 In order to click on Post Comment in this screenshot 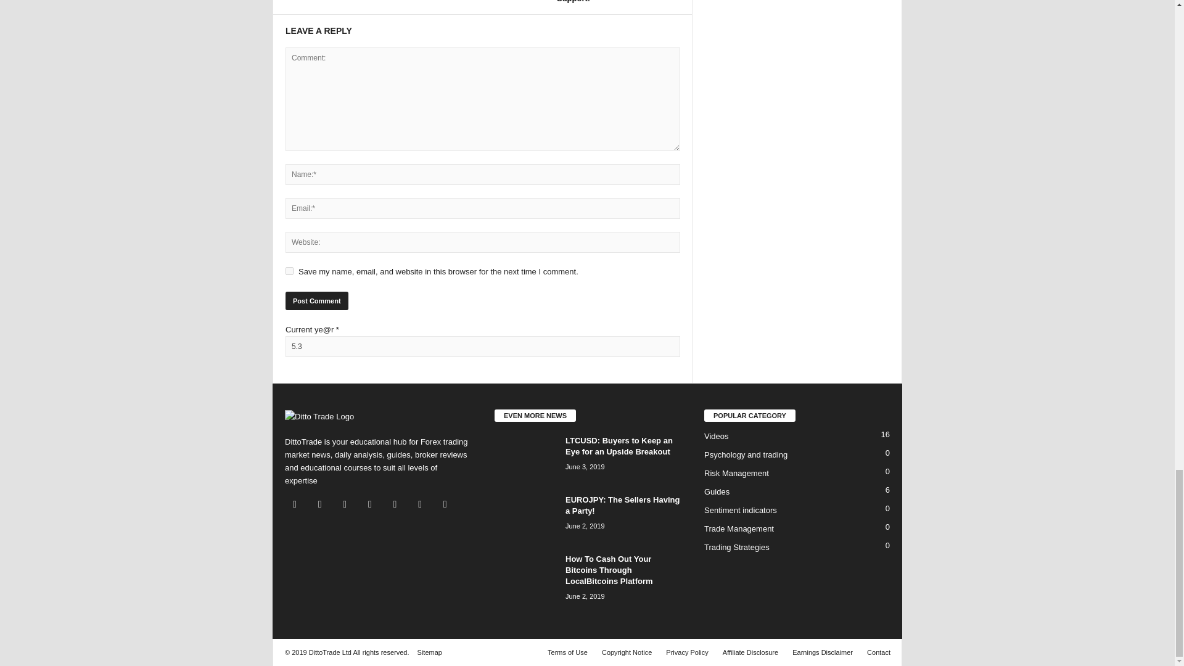, I will do `click(316, 301)`.